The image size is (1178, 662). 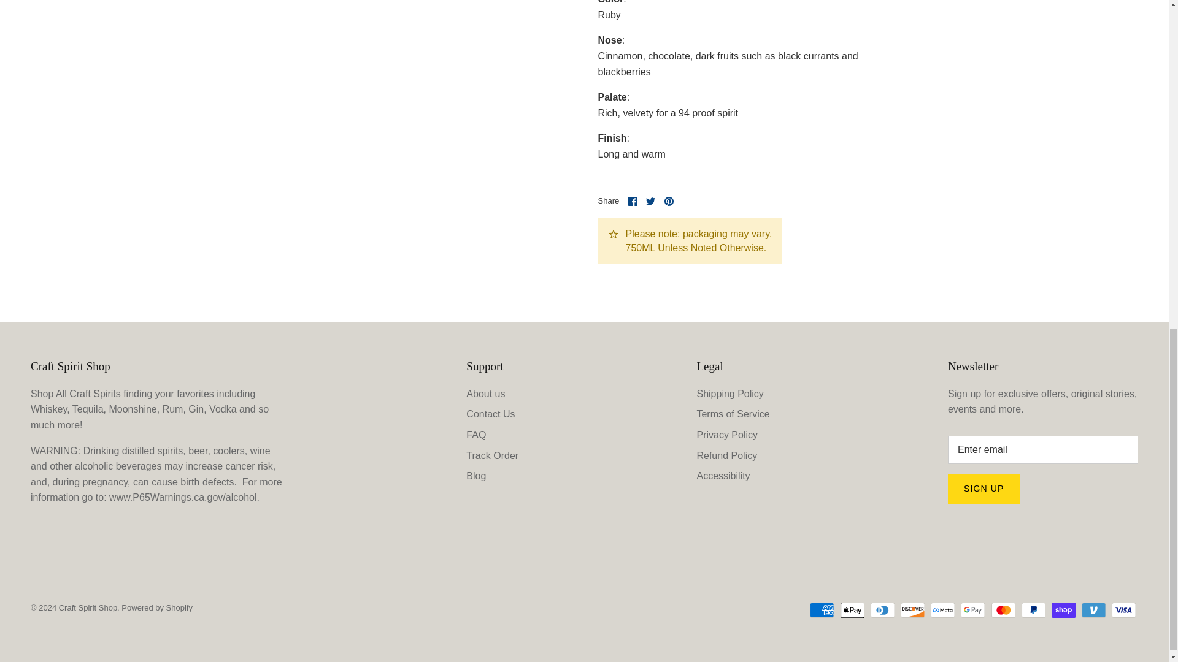 What do you see at coordinates (1093, 609) in the screenshot?
I see `Venmo` at bounding box center [1093, 609].